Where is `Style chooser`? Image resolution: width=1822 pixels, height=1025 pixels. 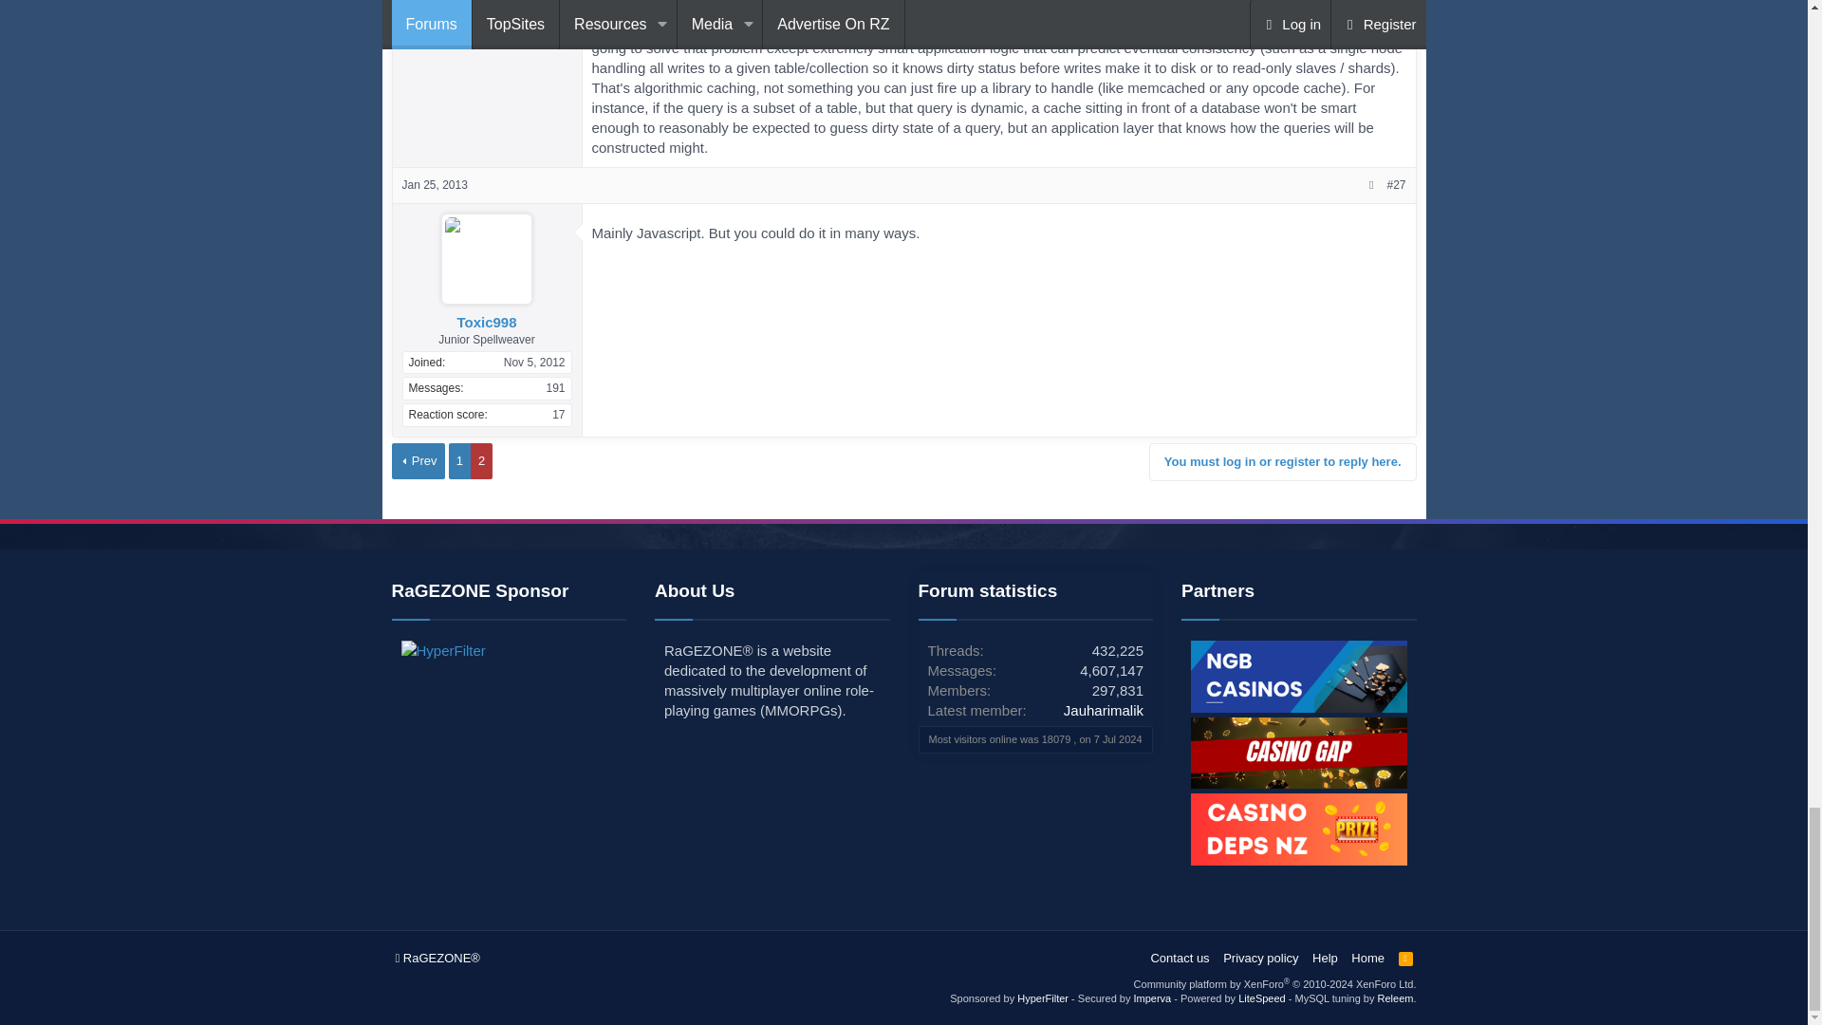 Style chooser is located at coordinates (437, 959).